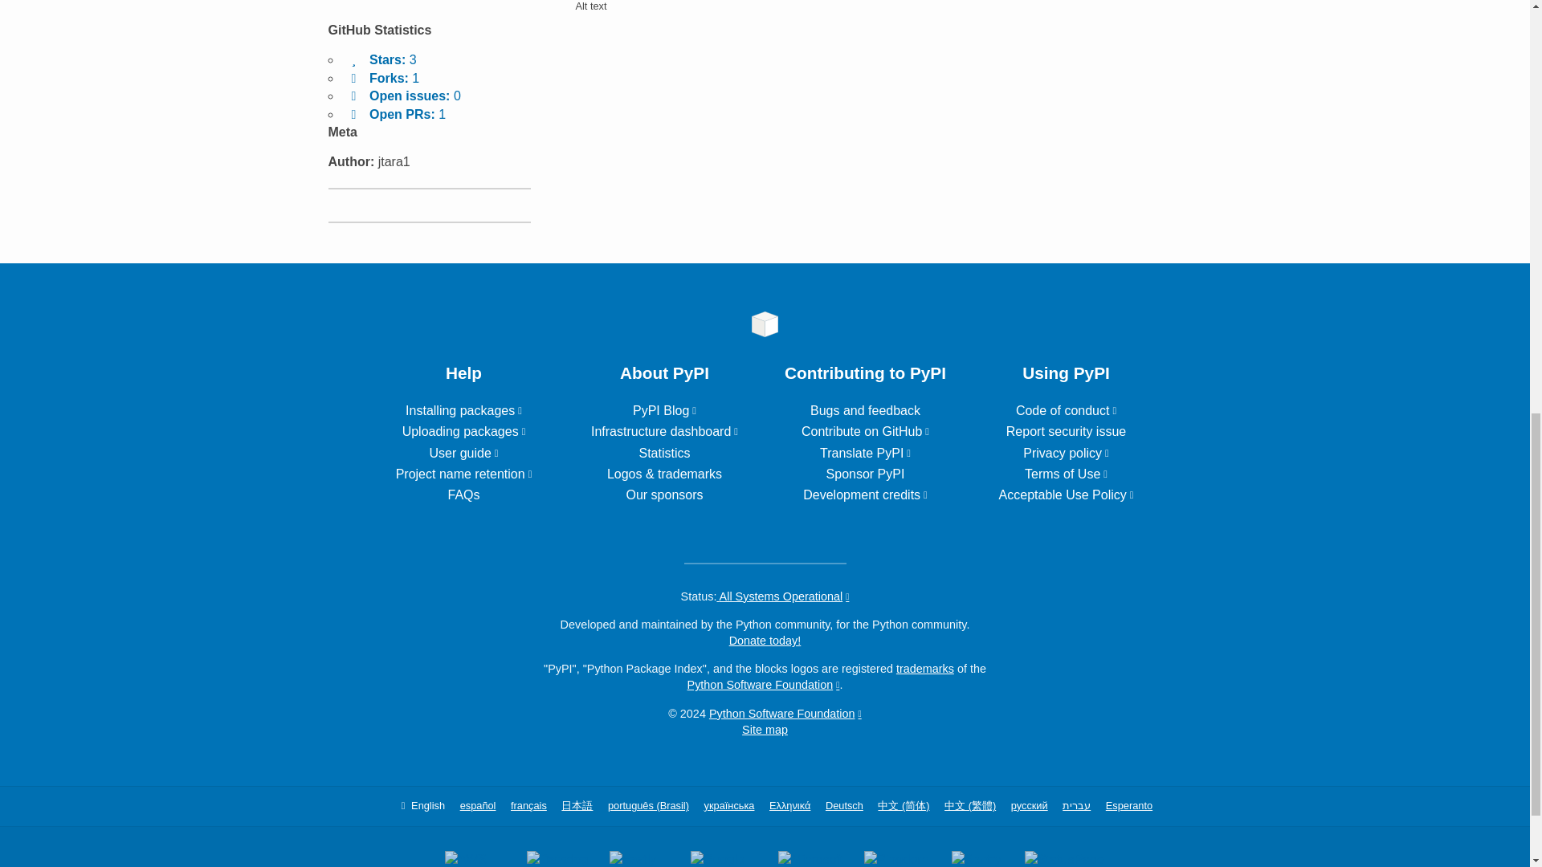 The image size is (1542, 867). Describe the element at coordinates (866, 453) in the screenshot. I see `External link` at that location.